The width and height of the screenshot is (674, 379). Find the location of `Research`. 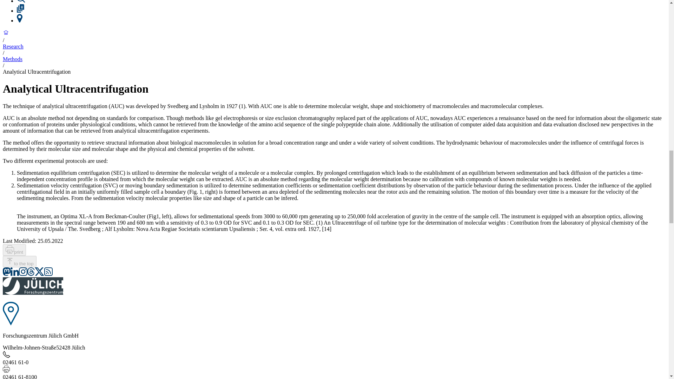

Research is located at coordinates (21, 2).